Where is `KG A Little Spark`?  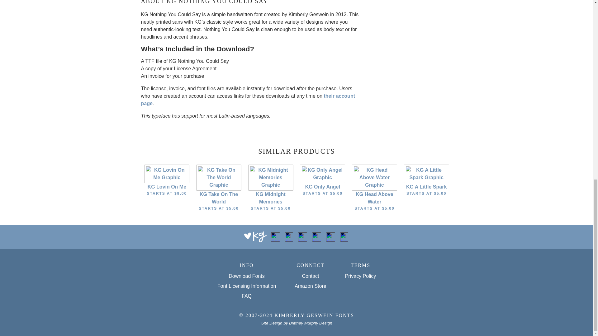
KG A Little Spark is located at coordinates (426, 173).